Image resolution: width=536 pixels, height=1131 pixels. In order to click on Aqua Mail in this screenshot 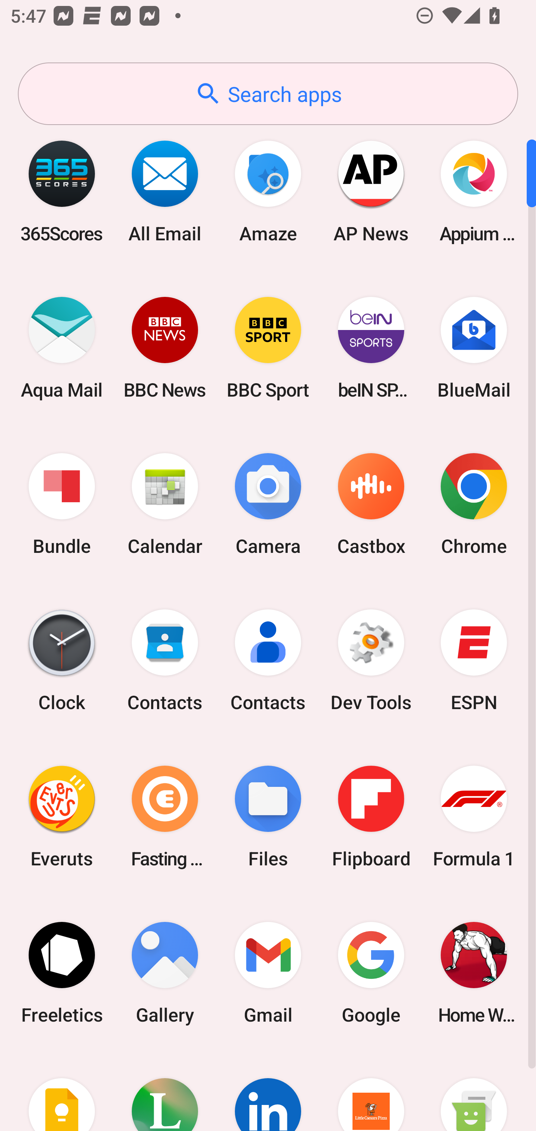, I will do `click(62, 347)`.